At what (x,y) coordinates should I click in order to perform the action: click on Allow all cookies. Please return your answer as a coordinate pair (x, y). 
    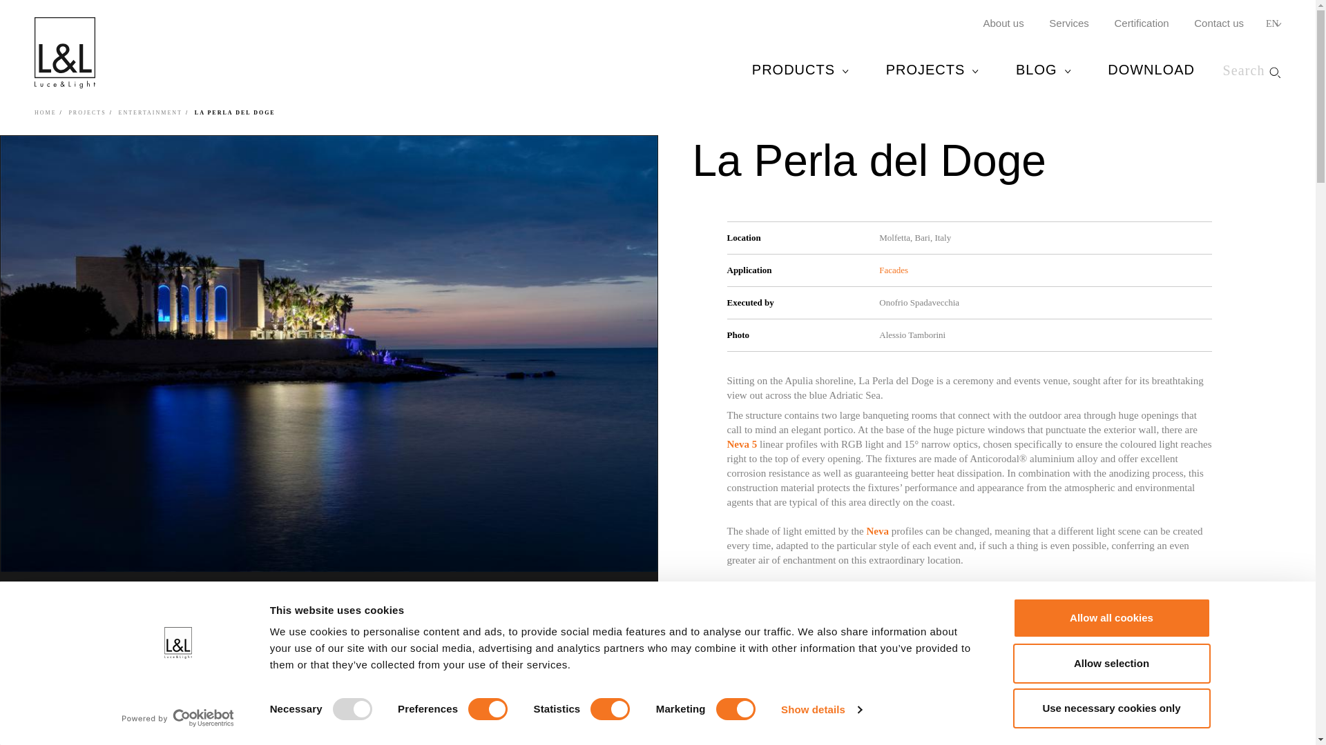
    Looking at the image, I should click on (1111, 618).